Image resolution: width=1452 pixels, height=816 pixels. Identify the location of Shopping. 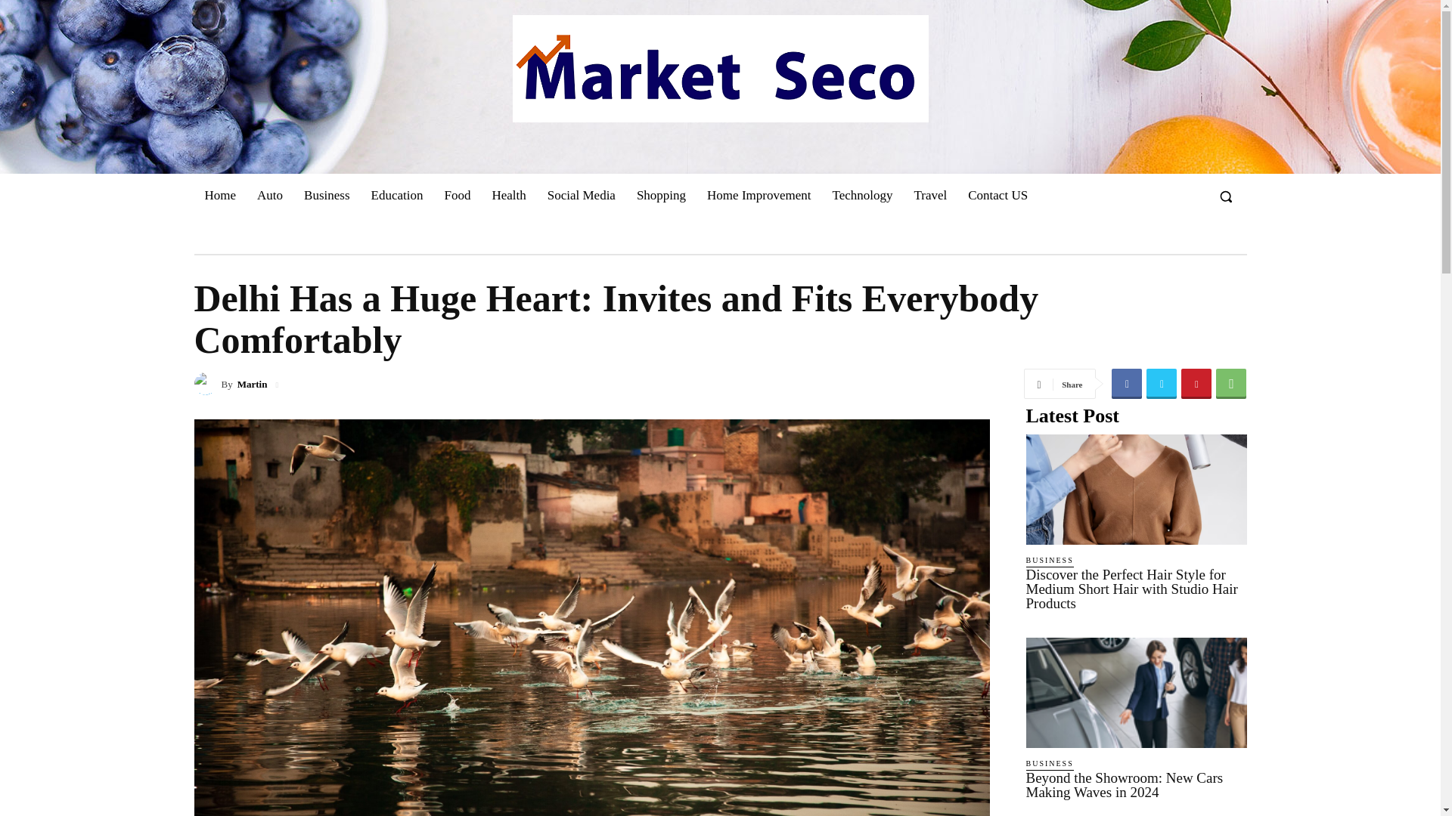
(661, 196).